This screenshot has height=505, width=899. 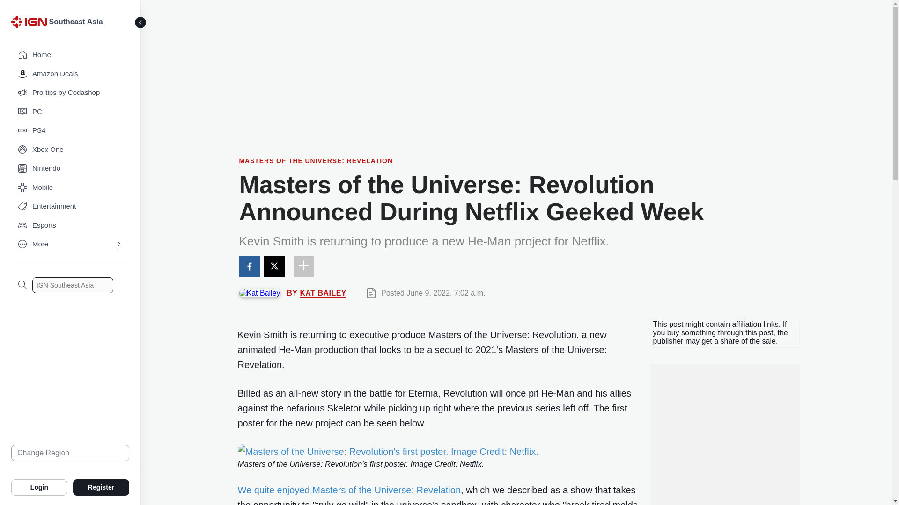 I want to click on KAT BAILEY, so click(x=323, y=293).